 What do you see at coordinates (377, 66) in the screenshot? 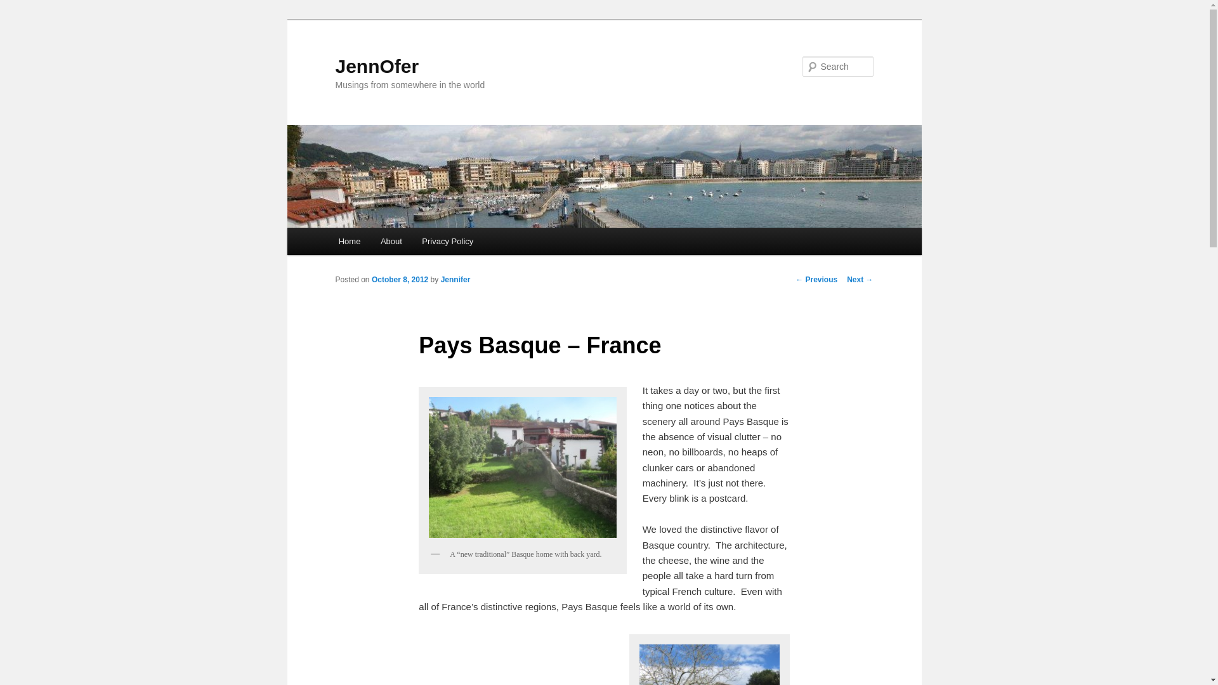
I see `JennOfer` at bounding box center [377, 66].